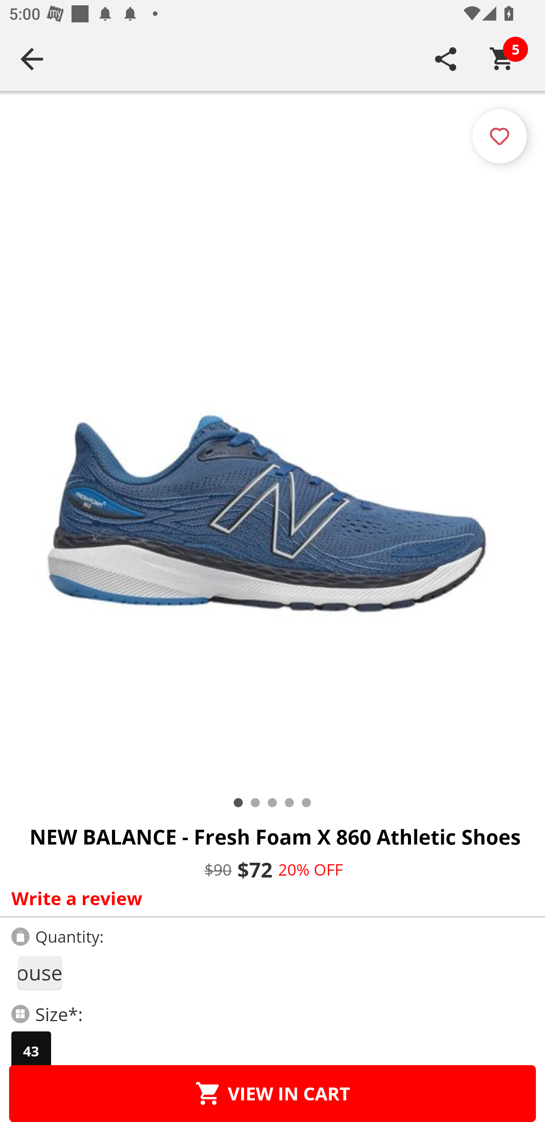 The width and height of the screenshot is (545, 1122). Describe the element at coordinates (446, 59) in the screenshot. I see `SHARE` at that location.